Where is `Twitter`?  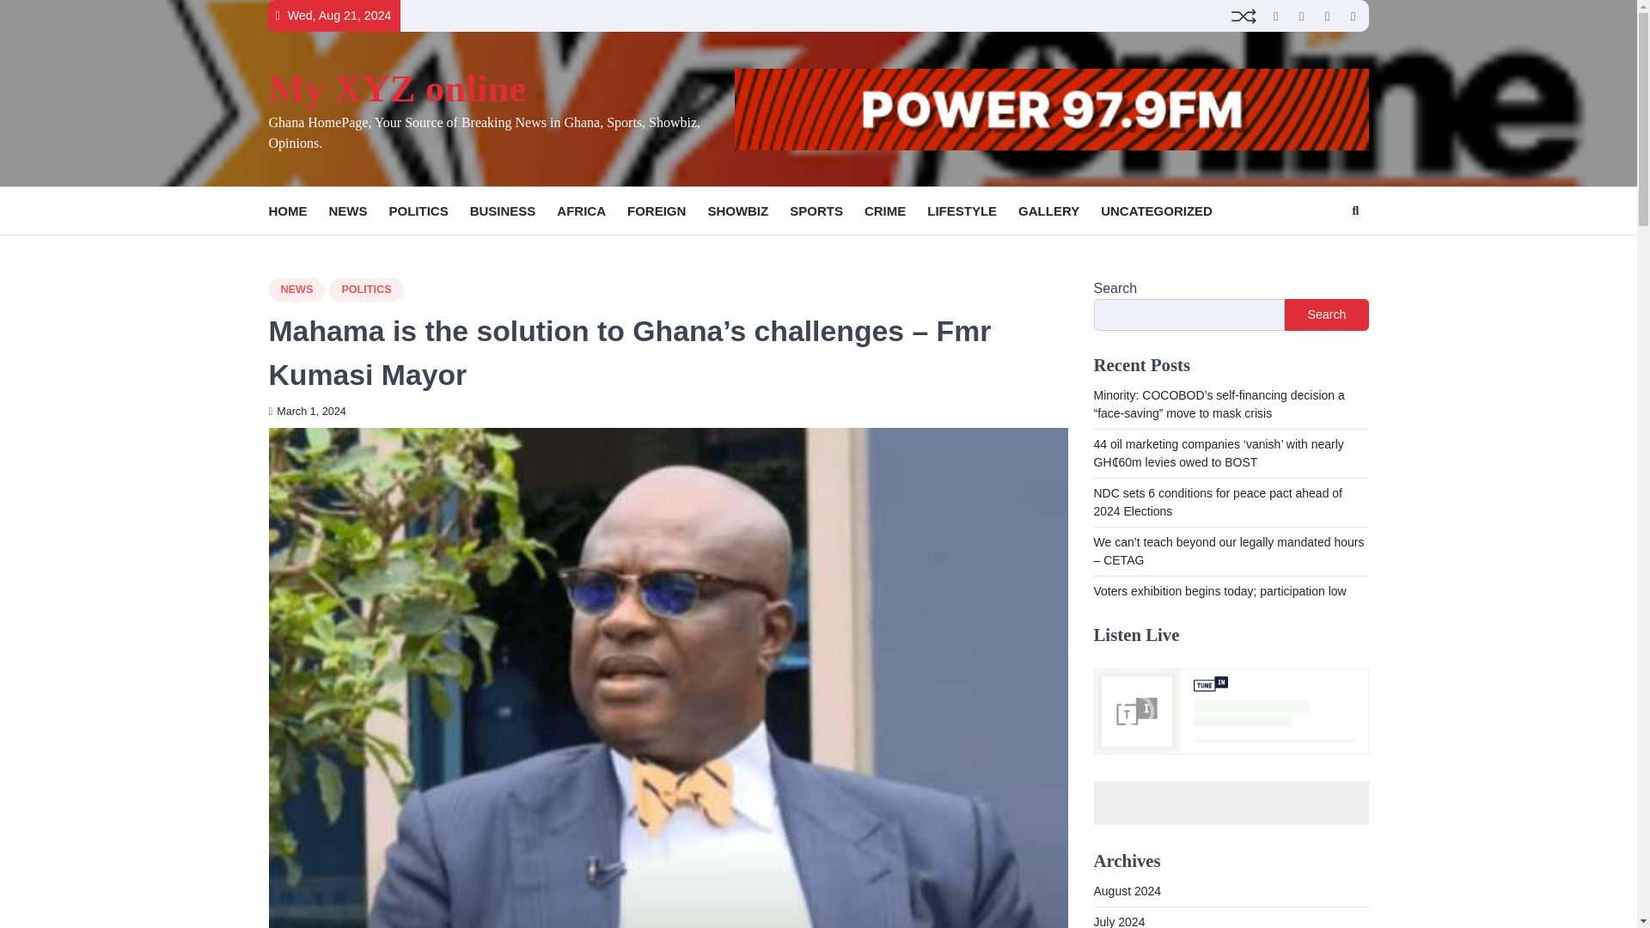 Twitter is located at coordinates (1275, 15).